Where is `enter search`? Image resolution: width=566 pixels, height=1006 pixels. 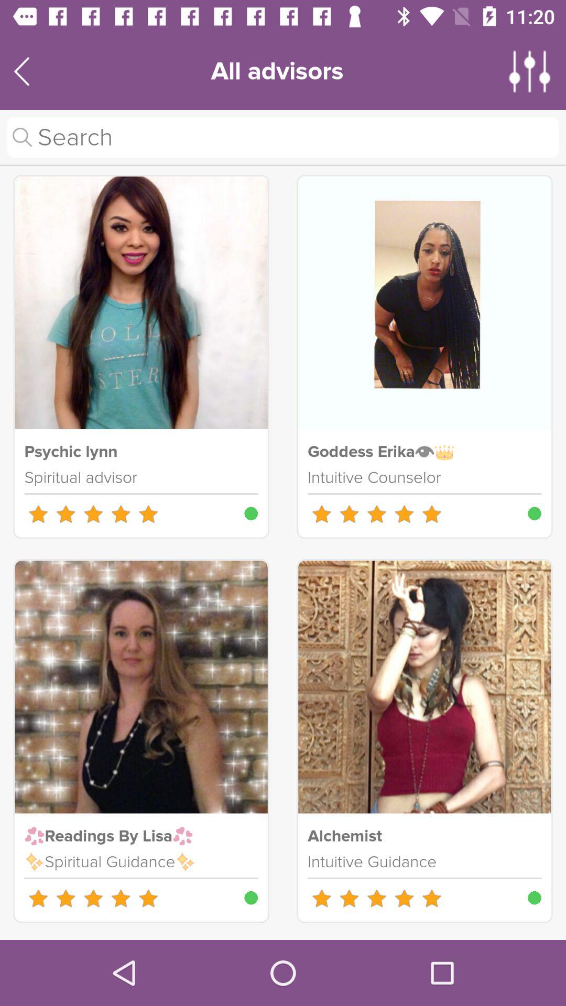 enter search is located at coordinates (283, 137).